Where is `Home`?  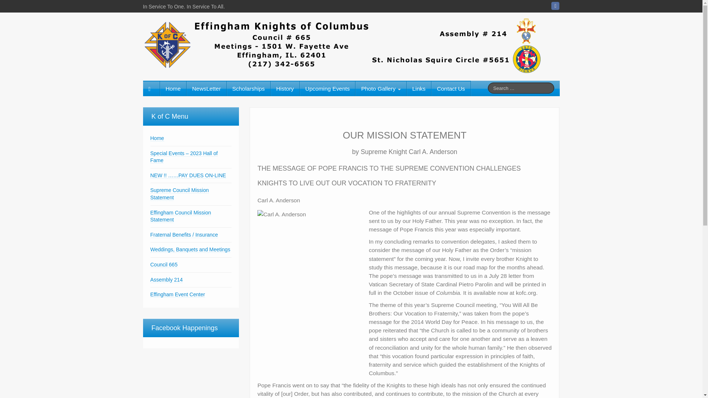 Home is located at coordinates (157, 139).